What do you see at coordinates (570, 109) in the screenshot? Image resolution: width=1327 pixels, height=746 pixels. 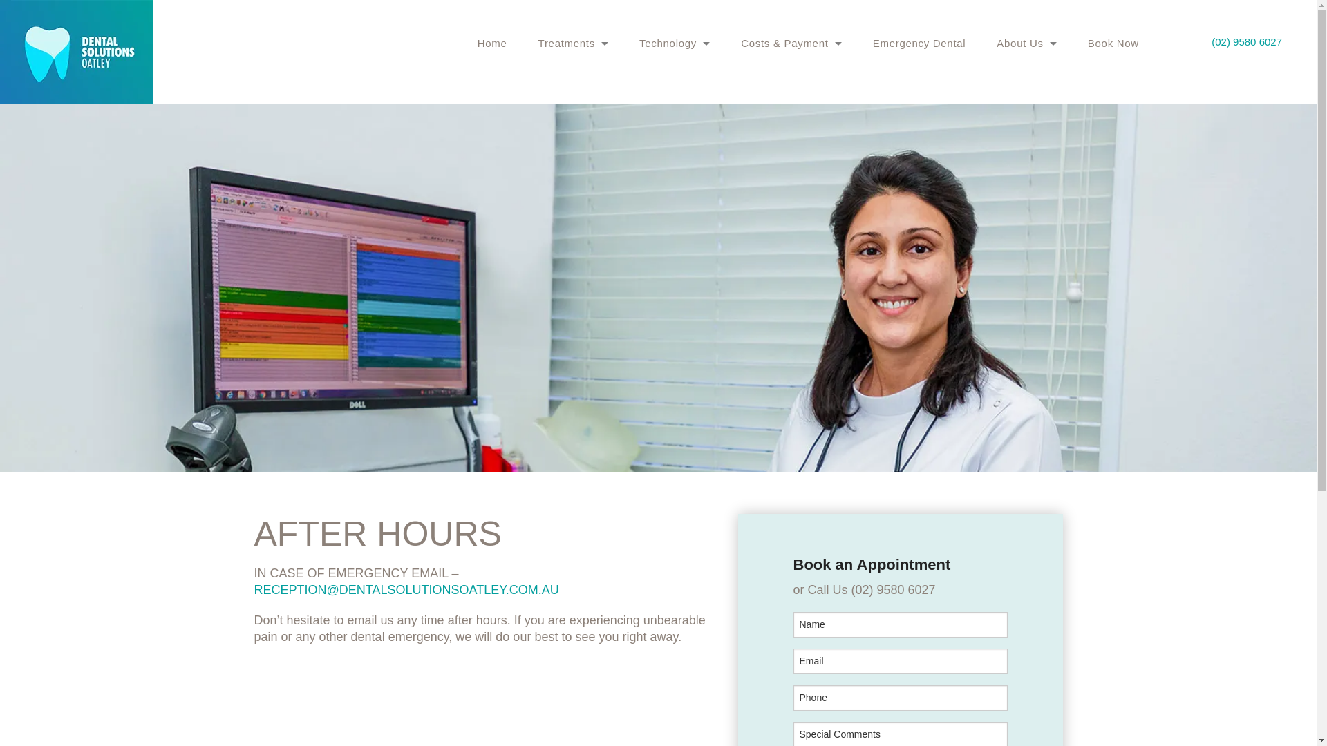 I see `Need to improve your smile?` at bounding box center [570, 109].